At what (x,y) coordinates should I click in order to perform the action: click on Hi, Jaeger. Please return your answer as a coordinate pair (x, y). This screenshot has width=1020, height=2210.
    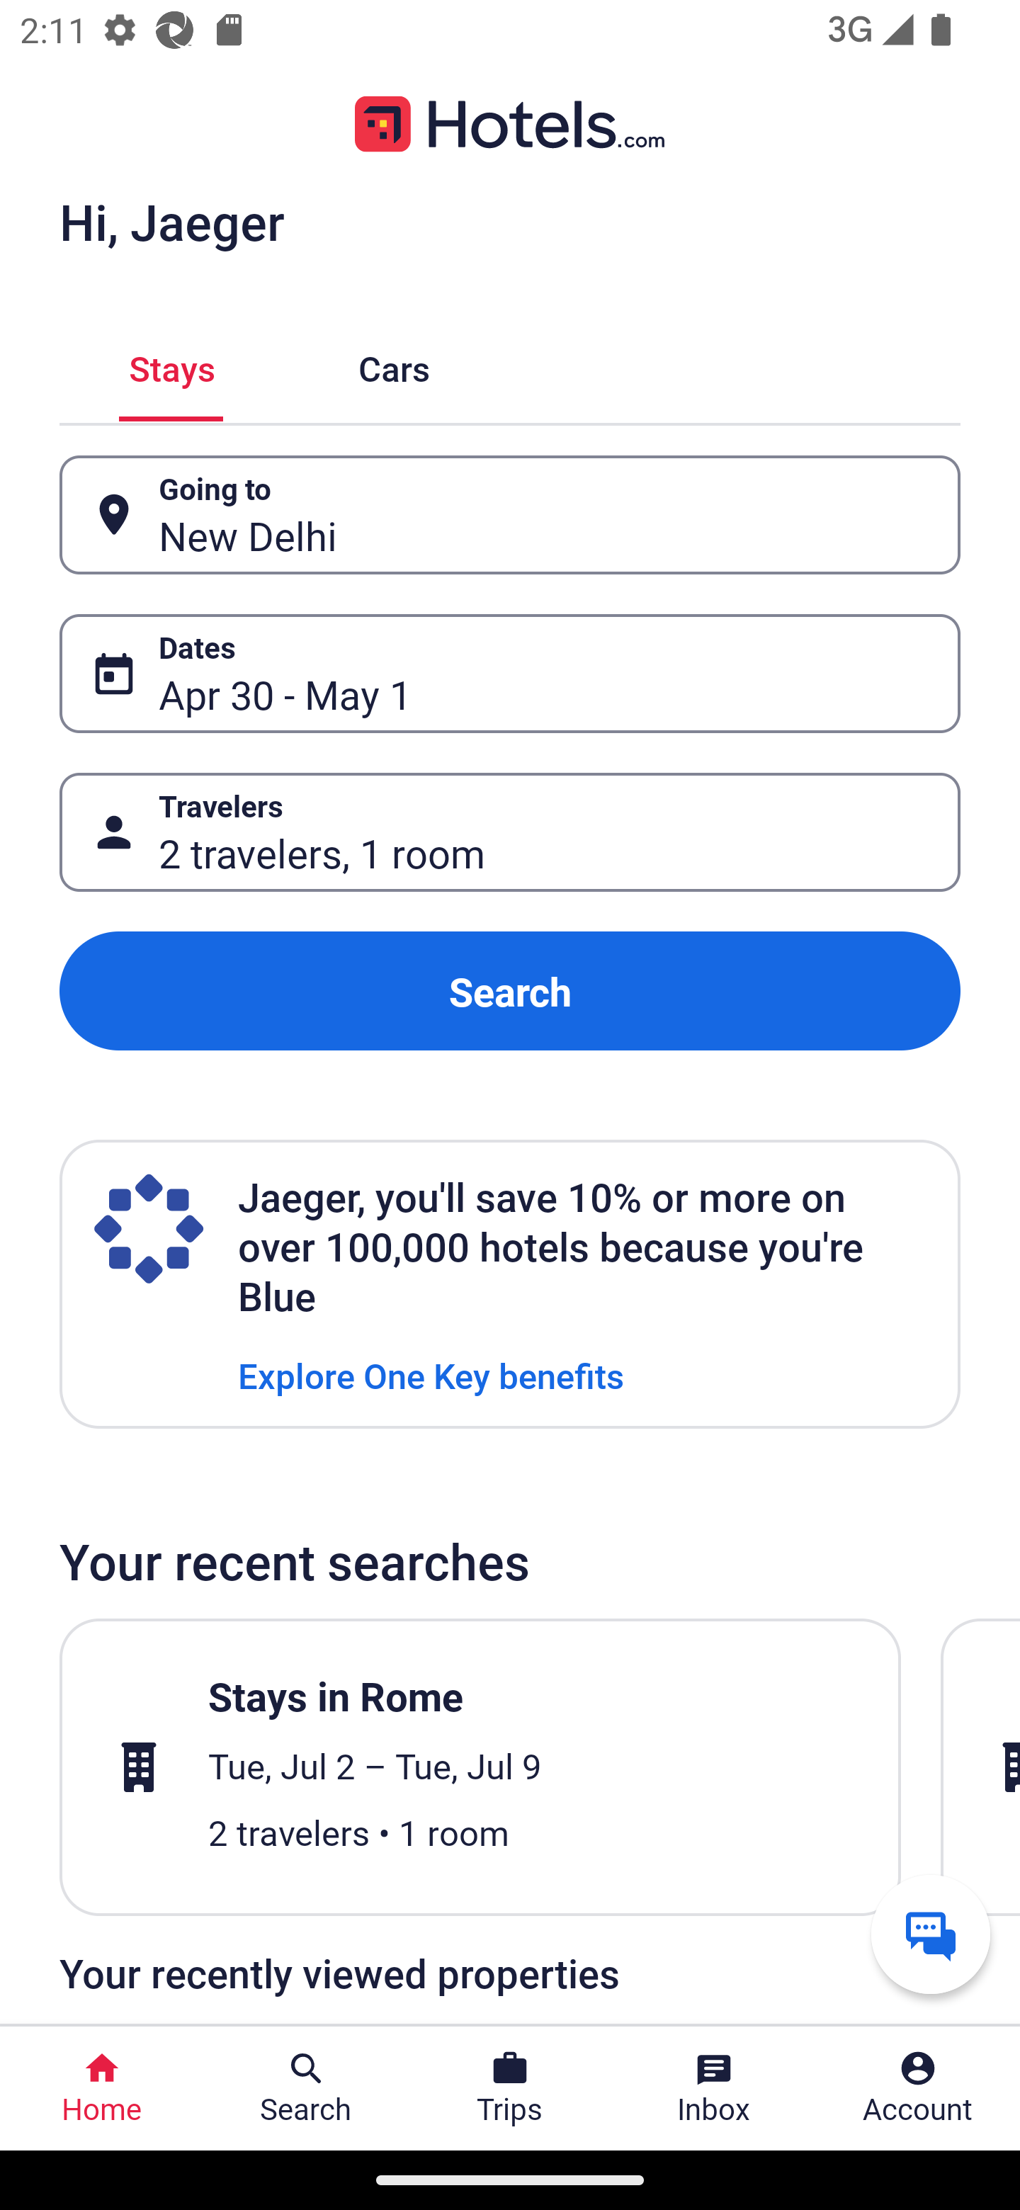
    Looking at the image, I should click on (171, 221).